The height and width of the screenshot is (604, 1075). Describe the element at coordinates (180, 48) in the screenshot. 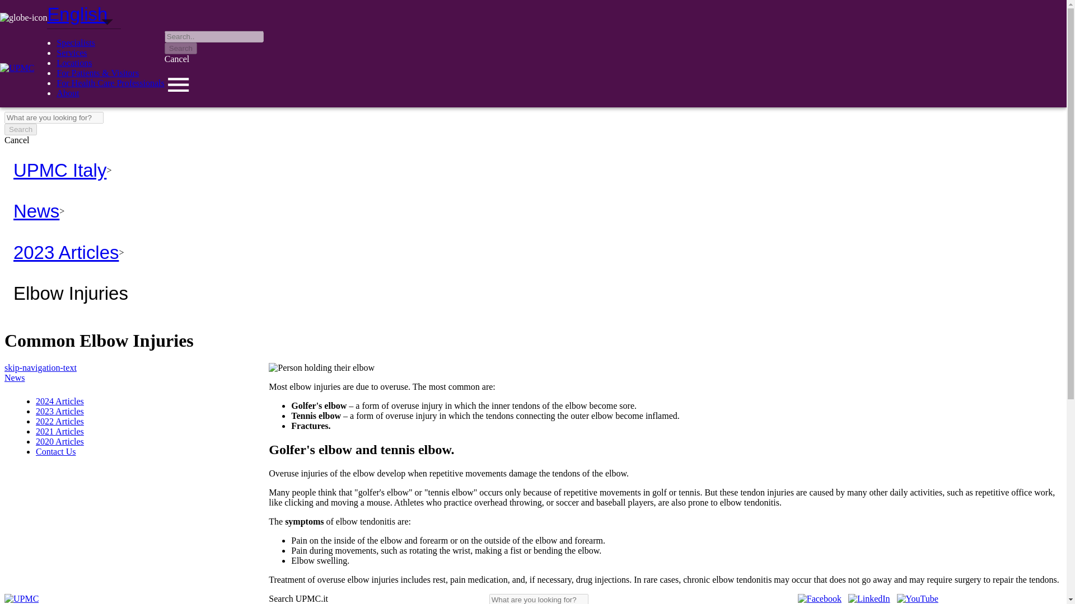

I see `Search` at that location.